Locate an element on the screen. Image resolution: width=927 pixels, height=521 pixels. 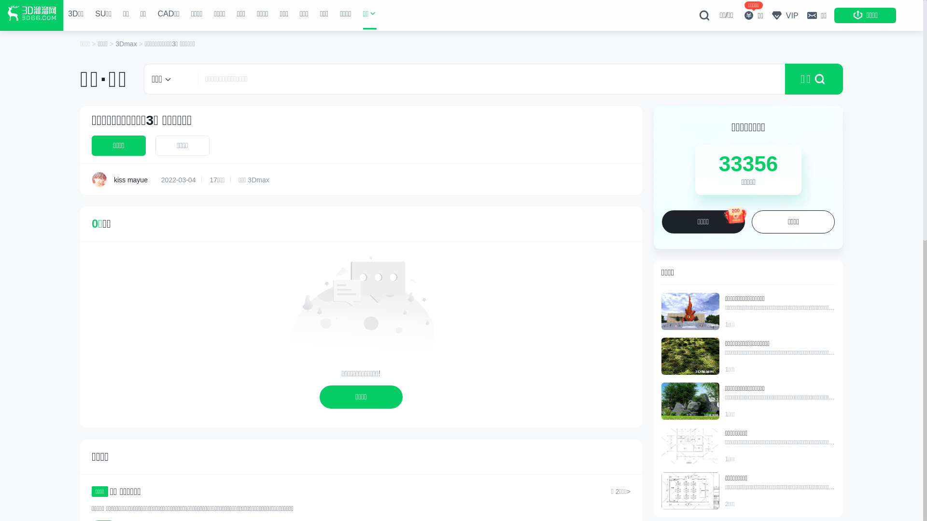
VIP is located at coordinates (785, 15).